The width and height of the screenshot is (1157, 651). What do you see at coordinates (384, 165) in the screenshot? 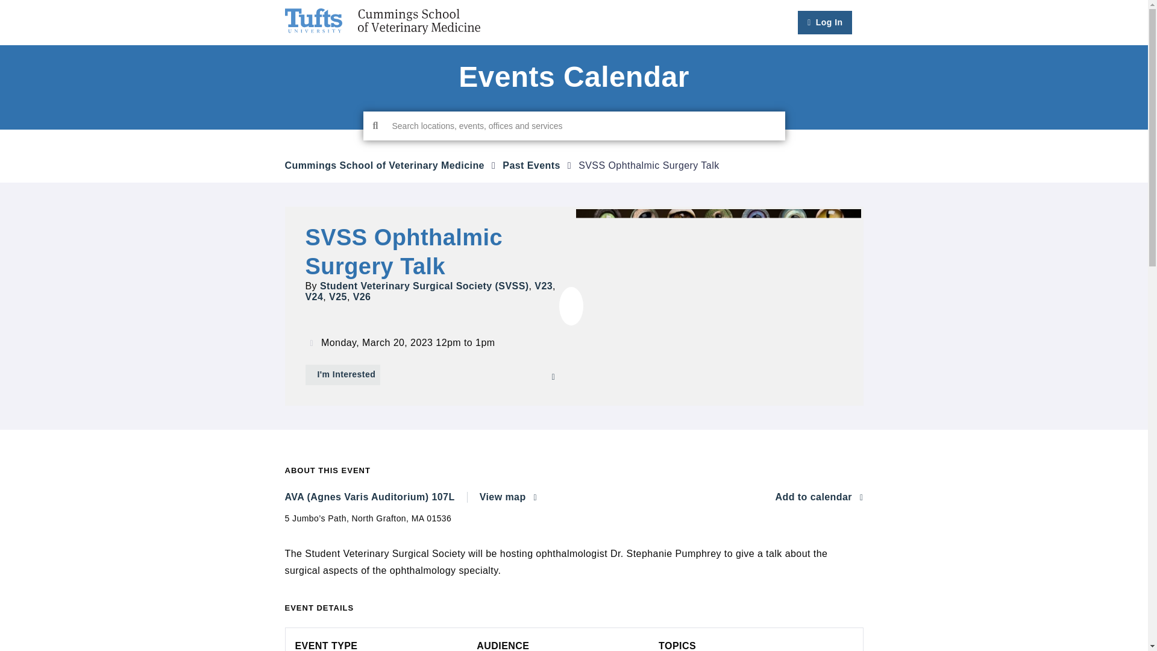
I see `Cummings School of Veterinary Medicine` at bounding box center [384, 165].